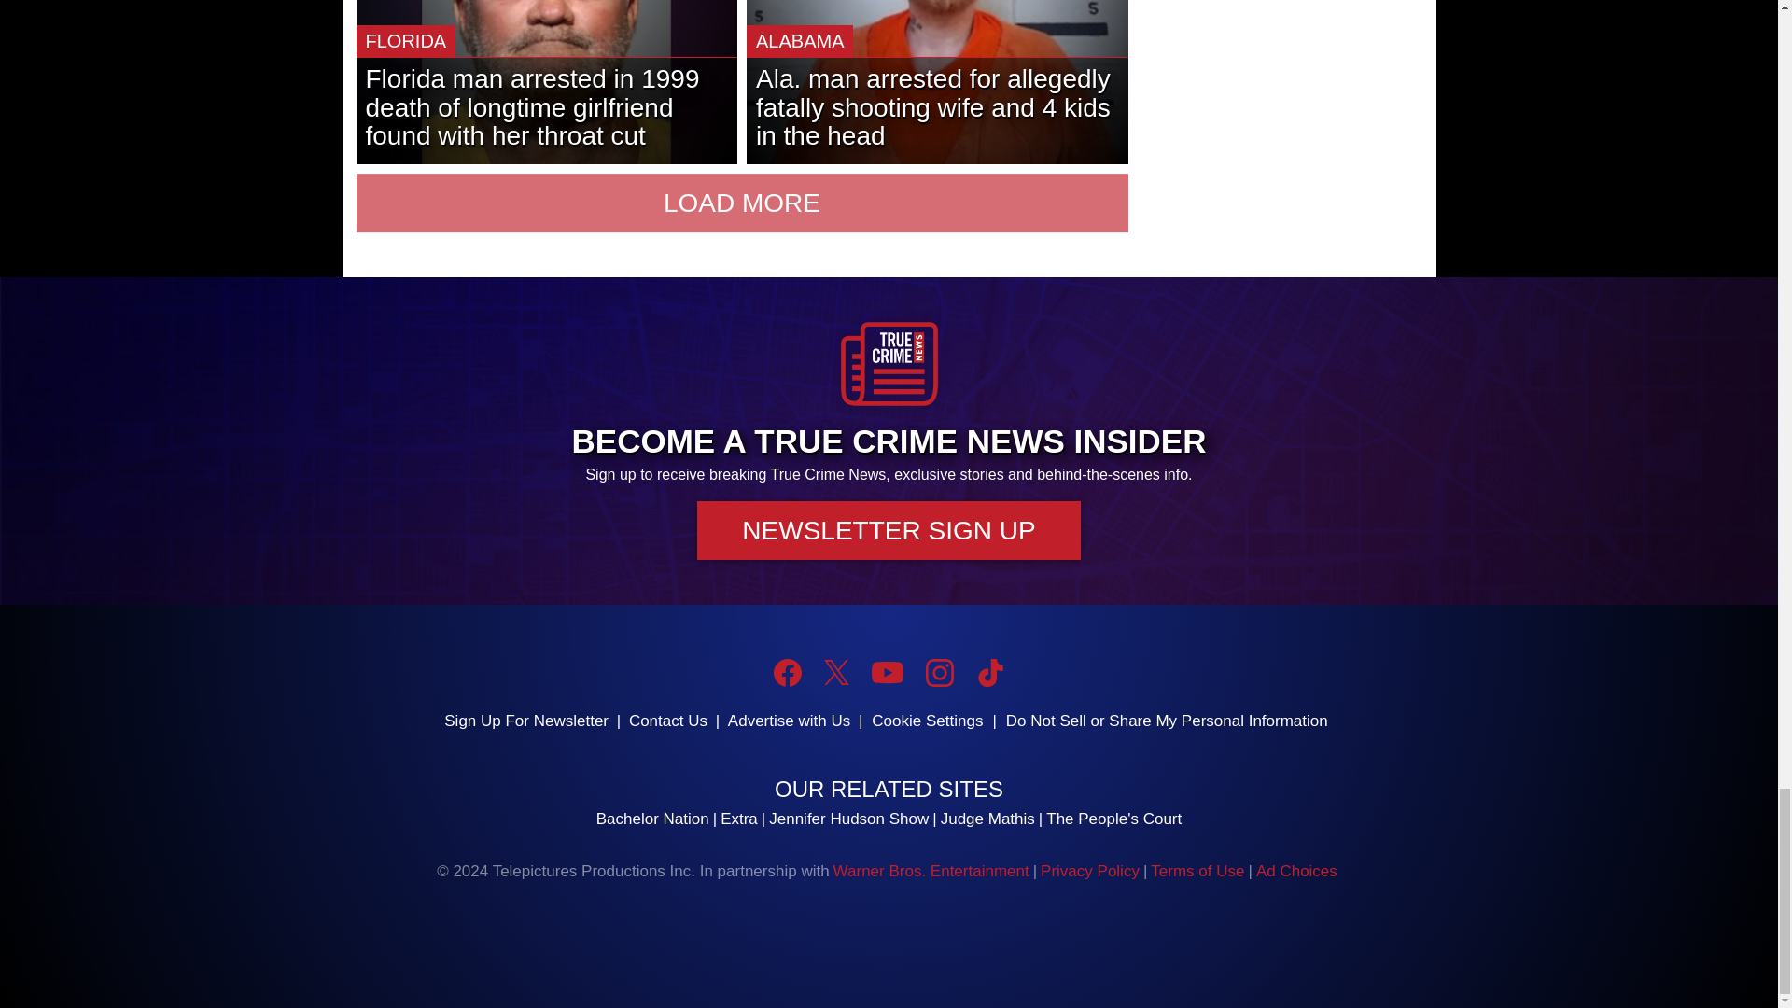  What do you see at coordinates (989, 672) in the screenshot?
I see `TikTok` at bounding box center [989, 672].